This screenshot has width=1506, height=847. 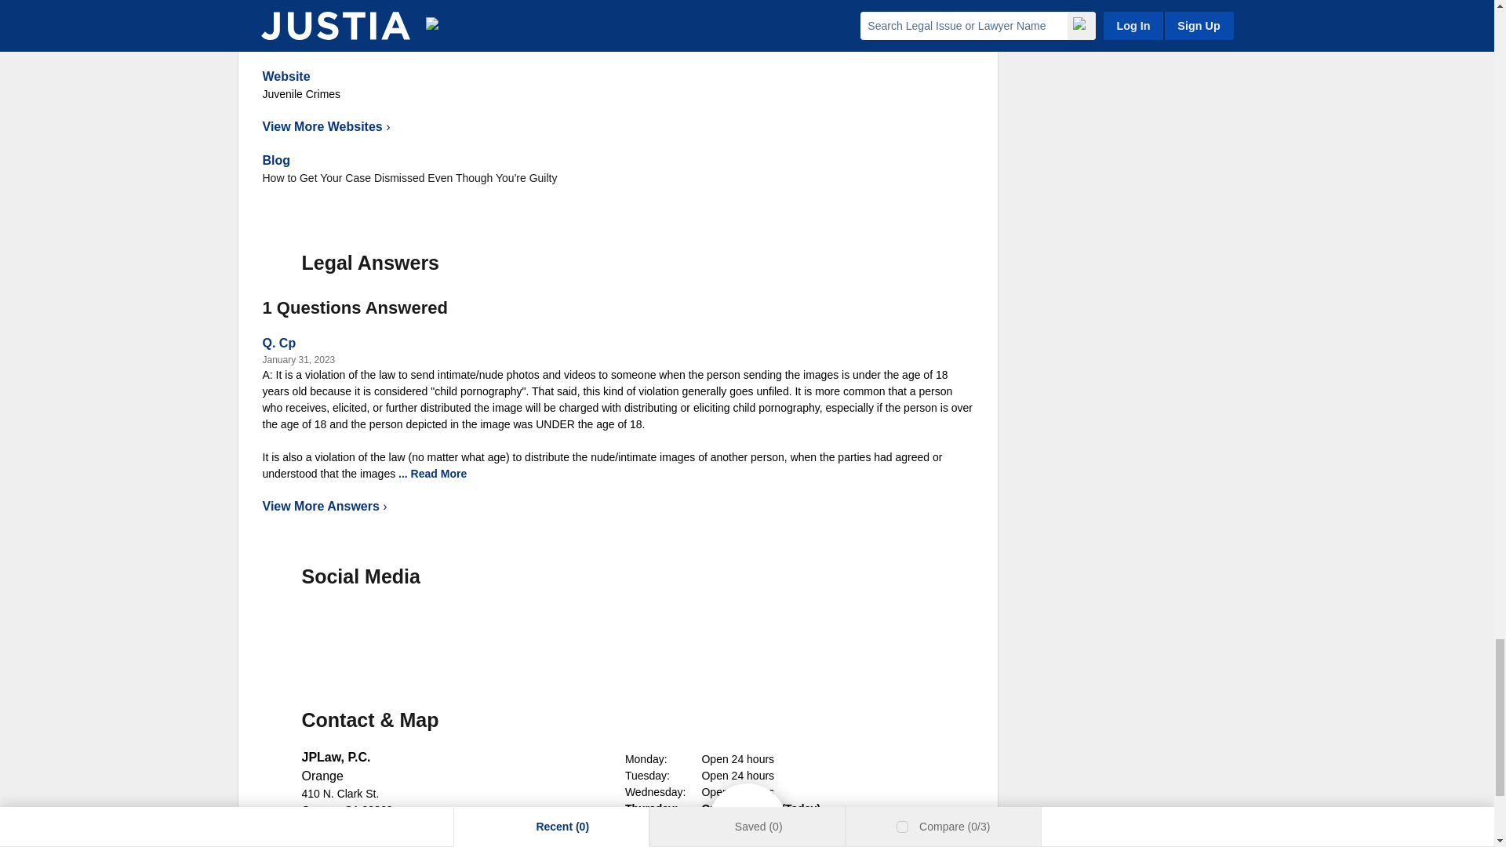 What do you see at coordinates (340, 627) in the screenshot?
I see `John-Patrick Mullen-Lujan on LinkedIn` at bounding box center [340, 627].